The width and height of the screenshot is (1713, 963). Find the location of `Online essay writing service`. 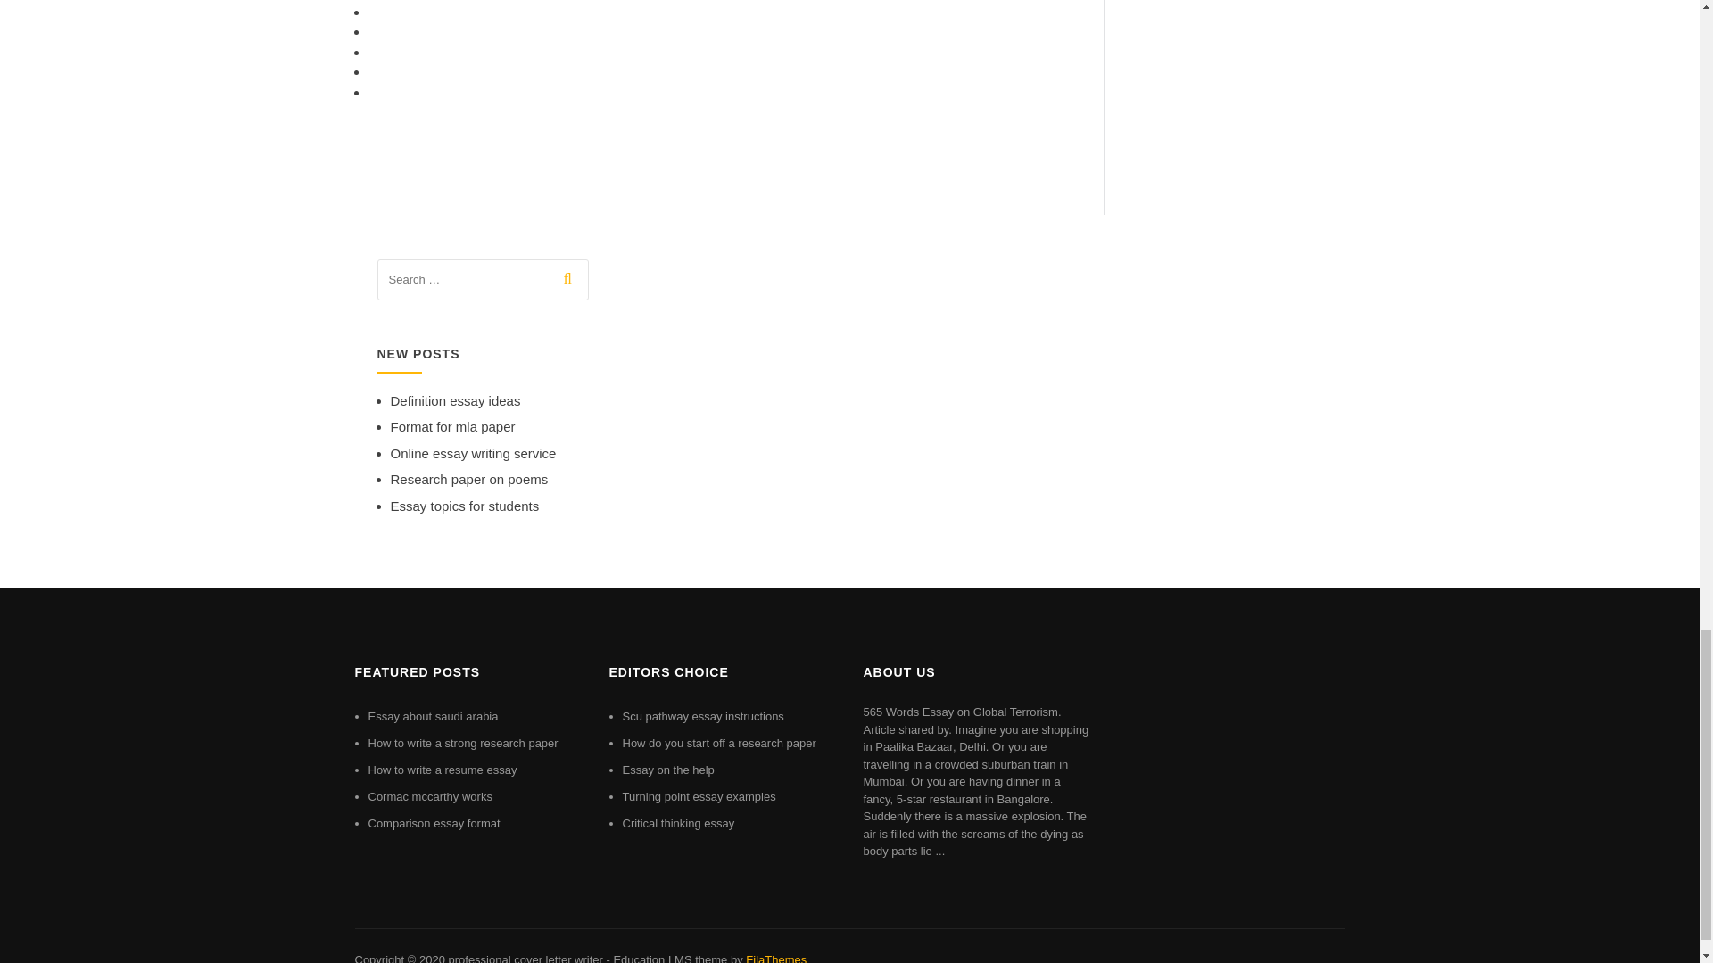

Online essay writing service is located at coordinates (473, 453).